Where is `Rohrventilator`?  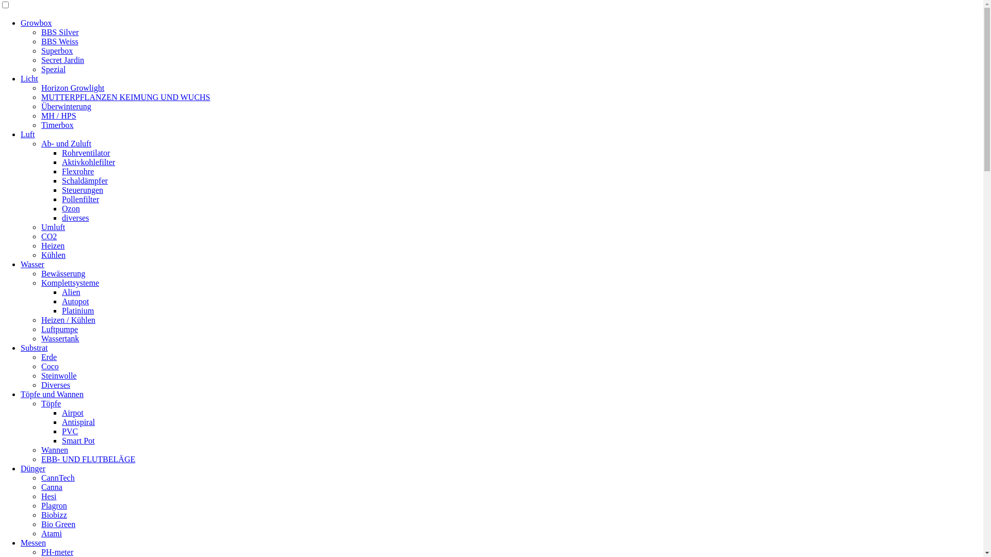
Rohrventilator is located at coordinates (86, 153).